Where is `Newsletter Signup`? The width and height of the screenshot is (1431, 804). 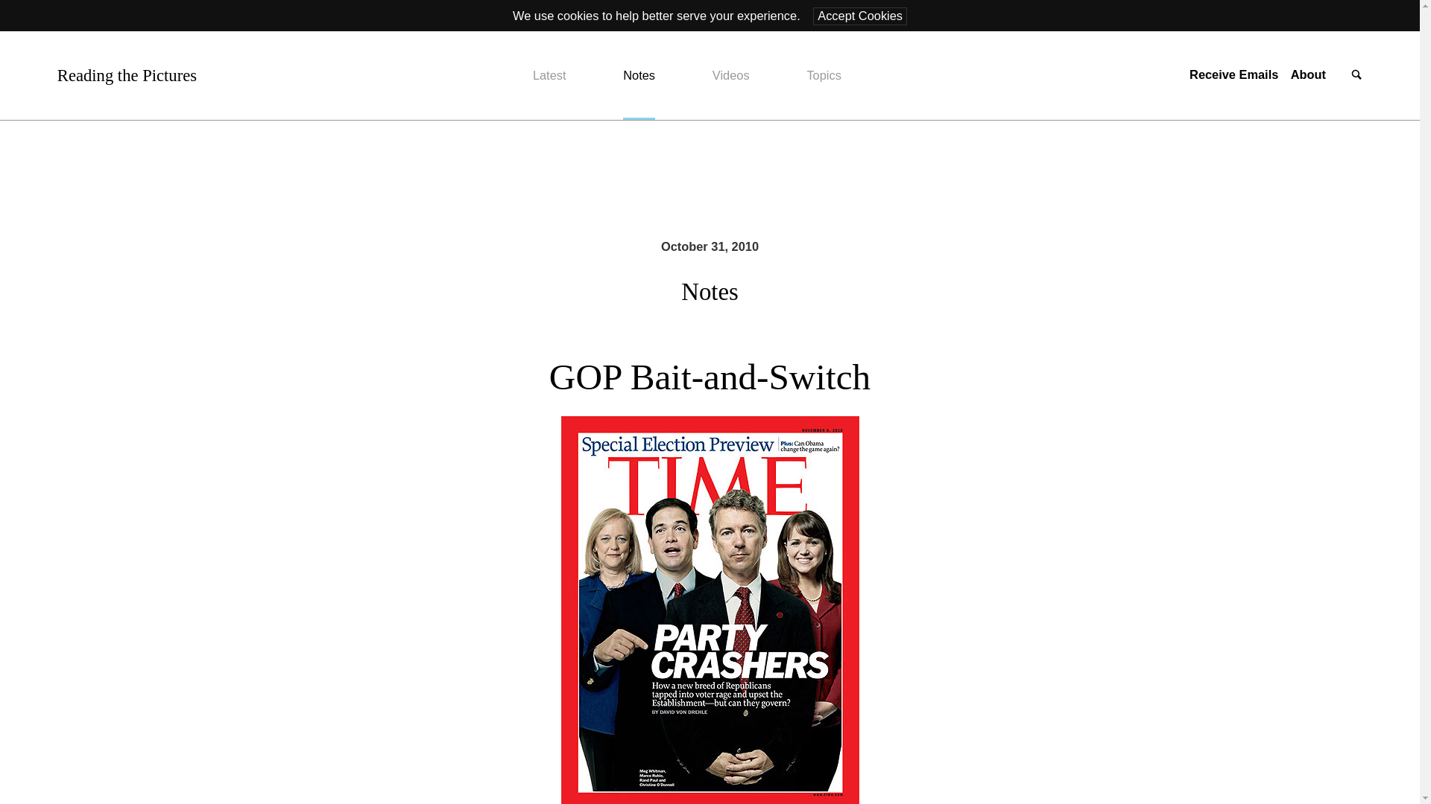
Newsletter Signup is located at coordinates (1233, 74).